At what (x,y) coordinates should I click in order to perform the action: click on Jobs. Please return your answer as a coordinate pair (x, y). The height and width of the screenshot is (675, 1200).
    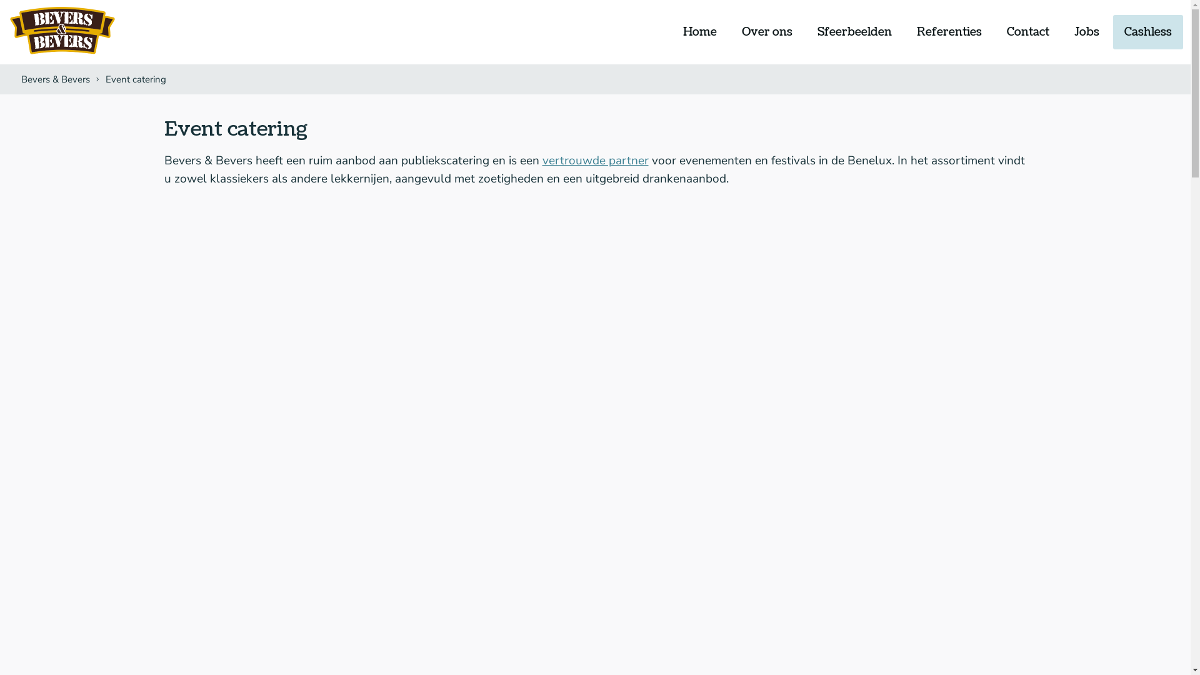
    Looking at the image, I should click on (1087, 32).